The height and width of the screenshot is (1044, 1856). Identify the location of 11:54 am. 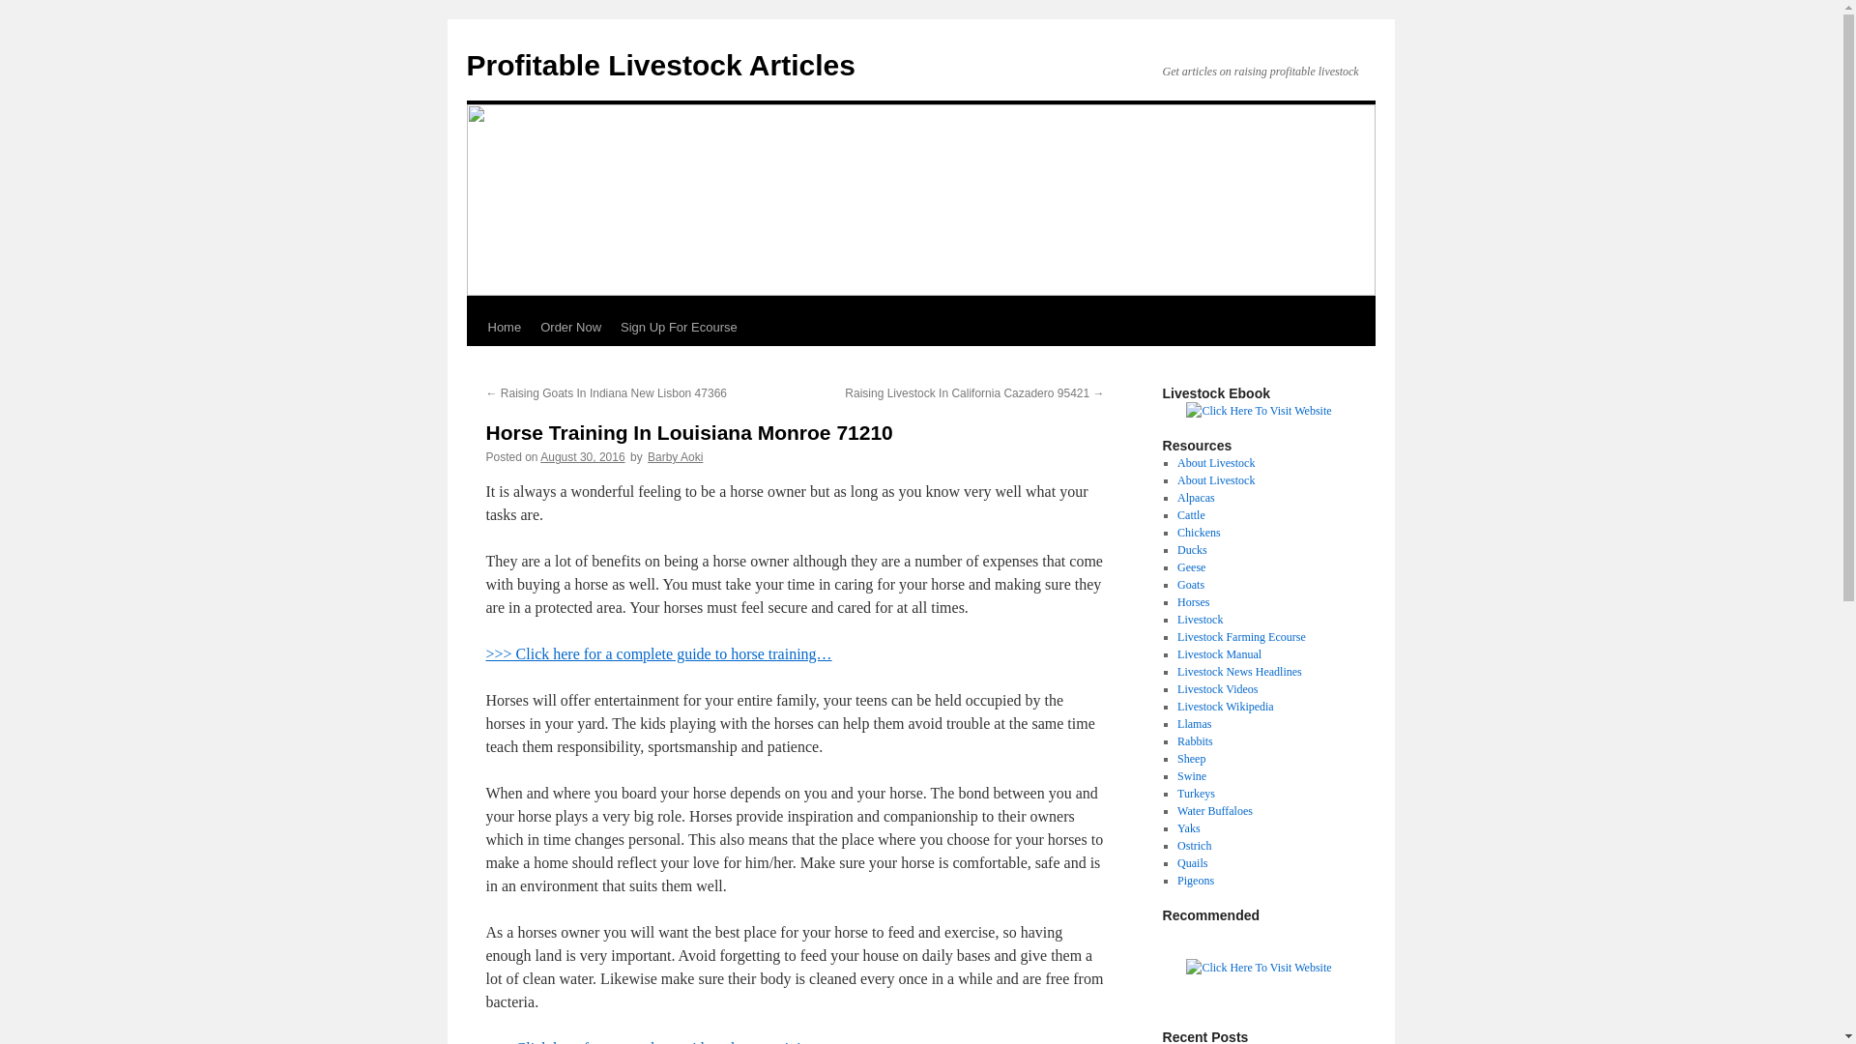
(582, 456).